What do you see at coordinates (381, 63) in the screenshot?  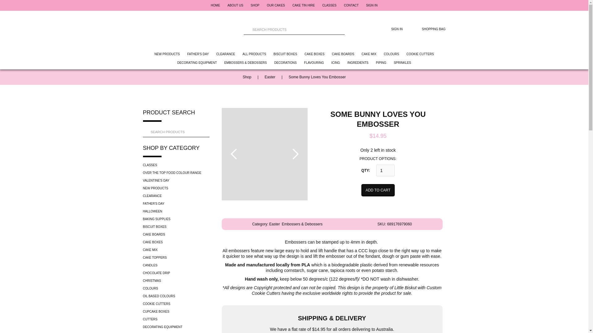 I see `PIPING` at bounding box center [381, 63].